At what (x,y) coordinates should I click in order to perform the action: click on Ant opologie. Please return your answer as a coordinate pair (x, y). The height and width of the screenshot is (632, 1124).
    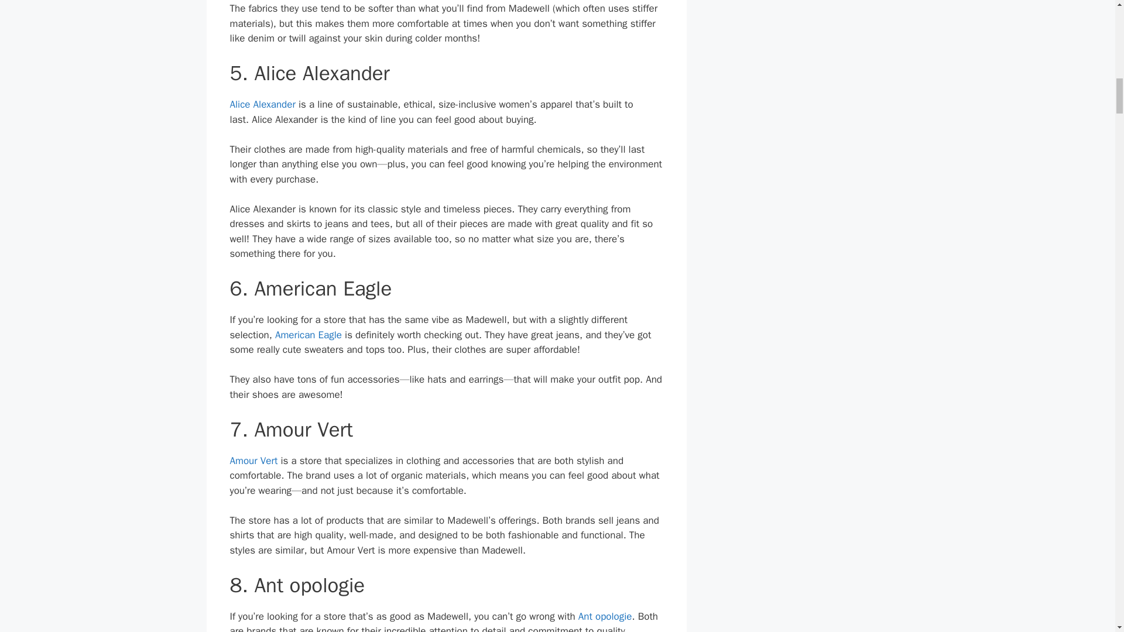
    Looking at the image, I should click on (605, 616).